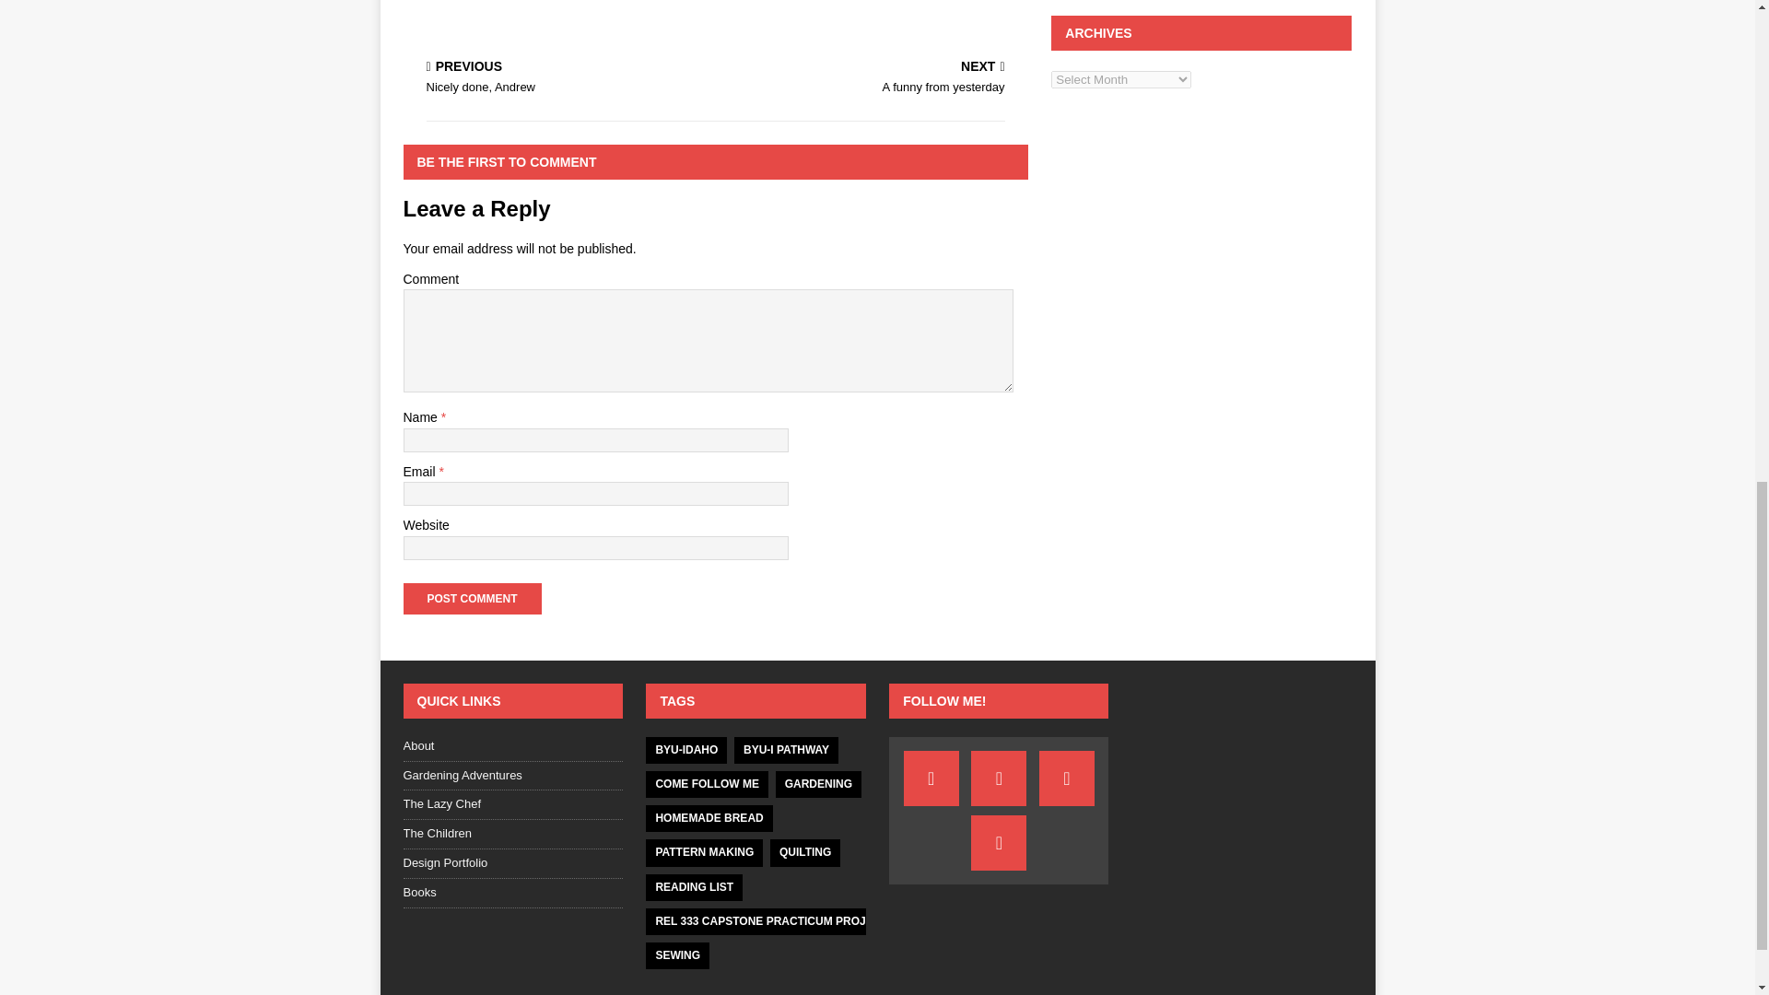 This screenshot has height=995, width=1769. Describe the element at coordinates (862, 77) in the screenshot. I see `Post Comment` at that location.